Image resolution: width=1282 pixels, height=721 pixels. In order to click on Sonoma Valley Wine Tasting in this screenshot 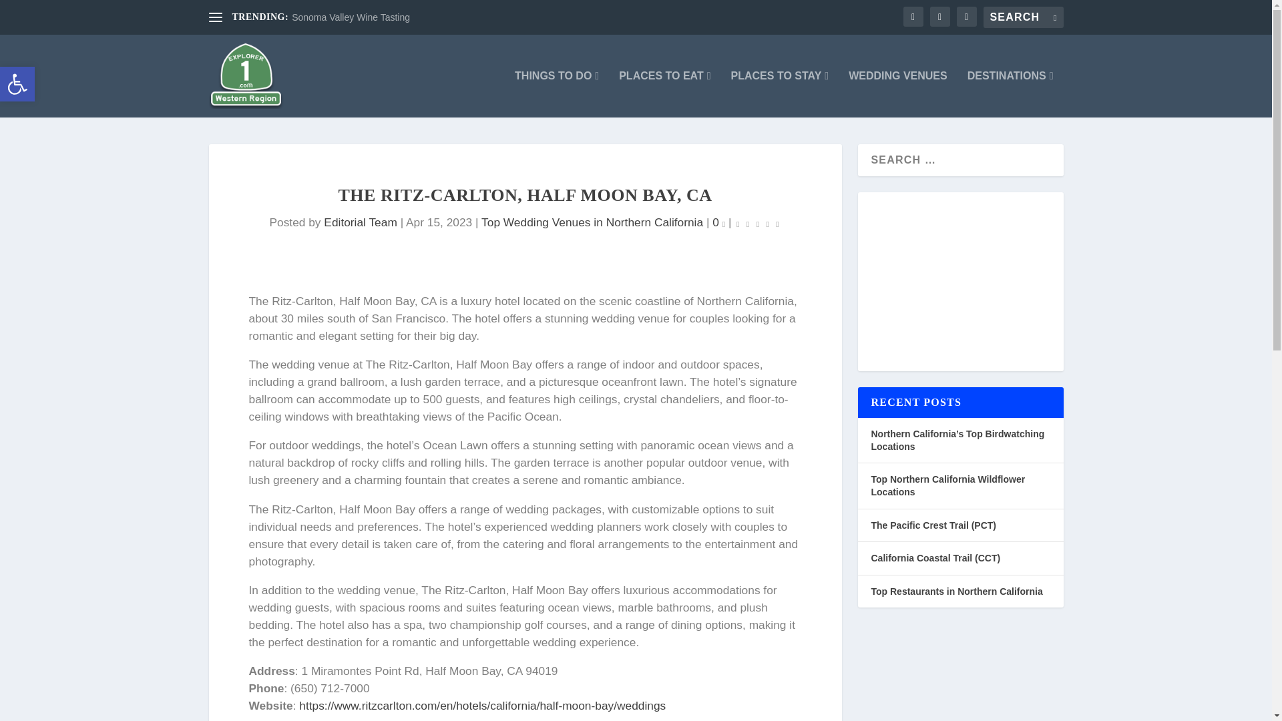, I will do `click(351, 17)`.